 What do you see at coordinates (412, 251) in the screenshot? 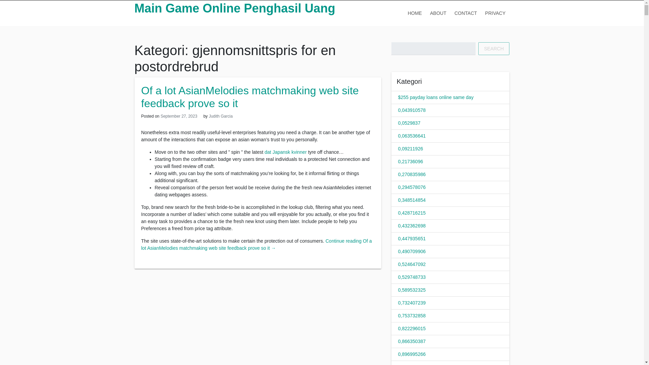
I see `0,490709906` at bounding box center [412, 251].